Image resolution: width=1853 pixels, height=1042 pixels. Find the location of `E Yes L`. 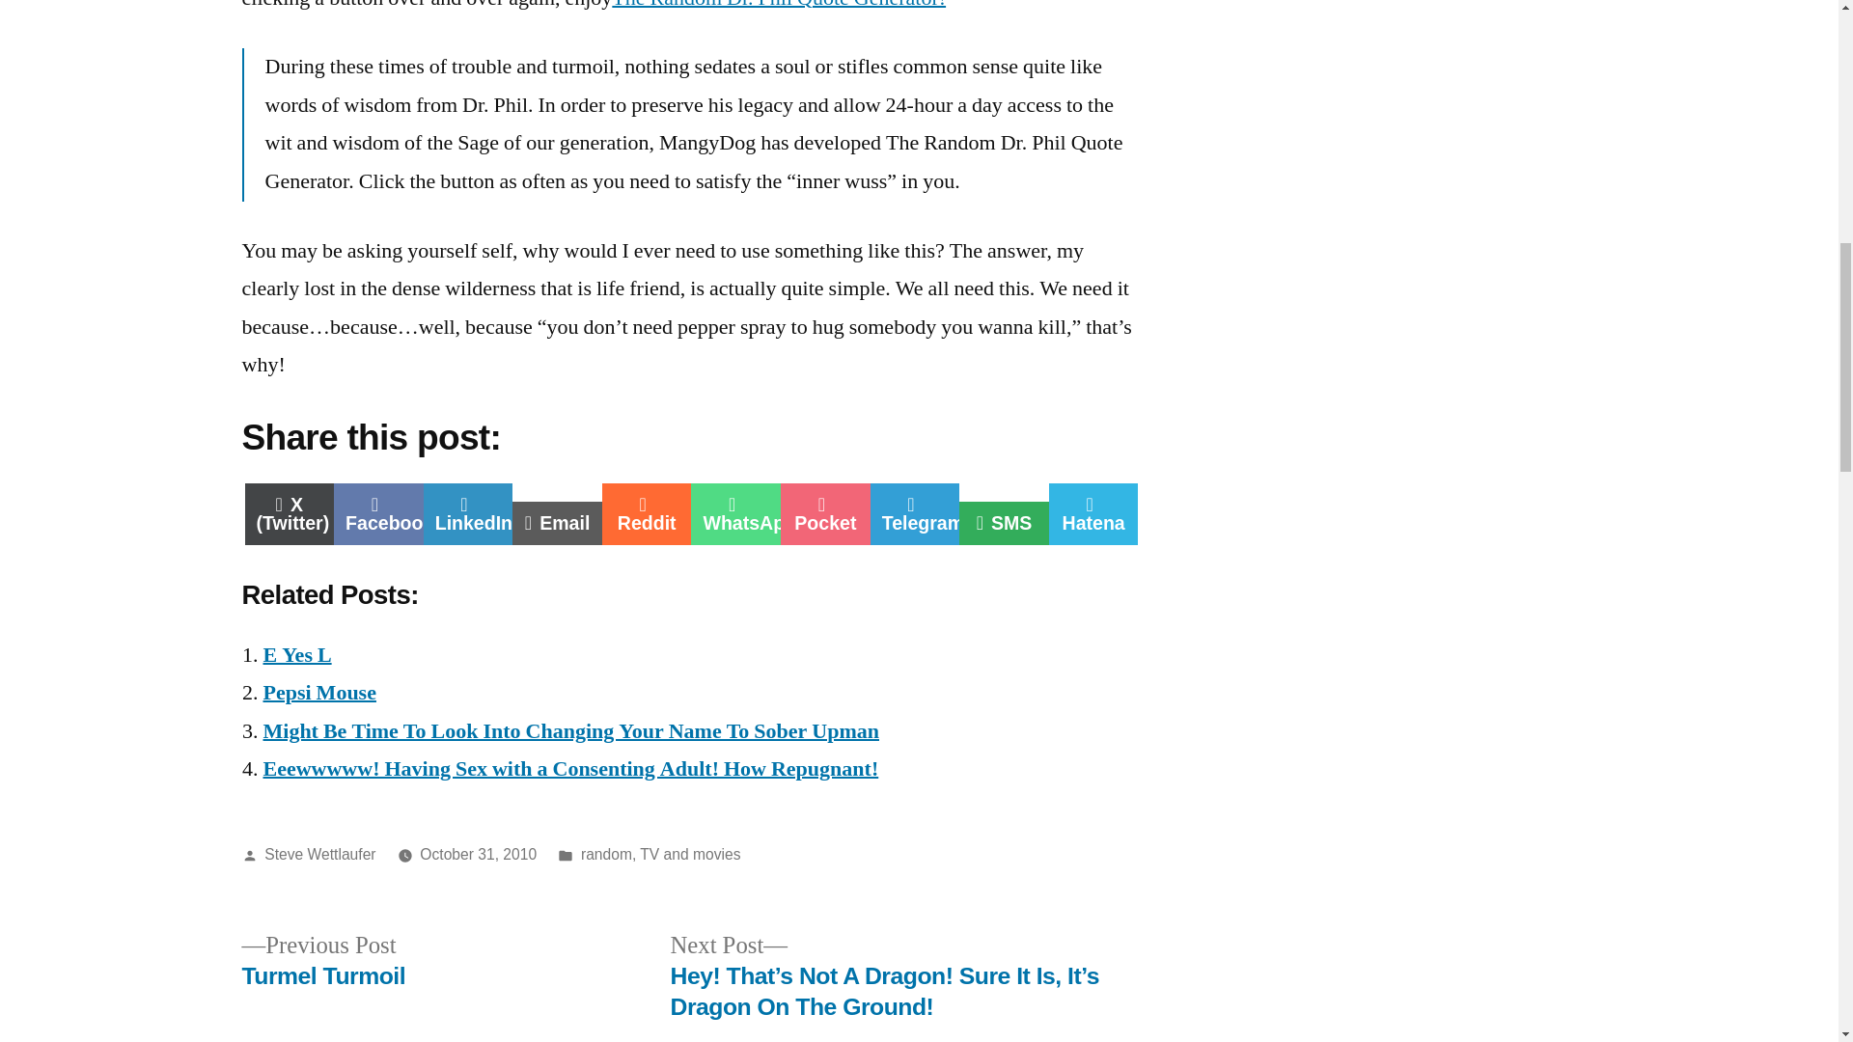

E Yes L is located at coordinates (778, 6).